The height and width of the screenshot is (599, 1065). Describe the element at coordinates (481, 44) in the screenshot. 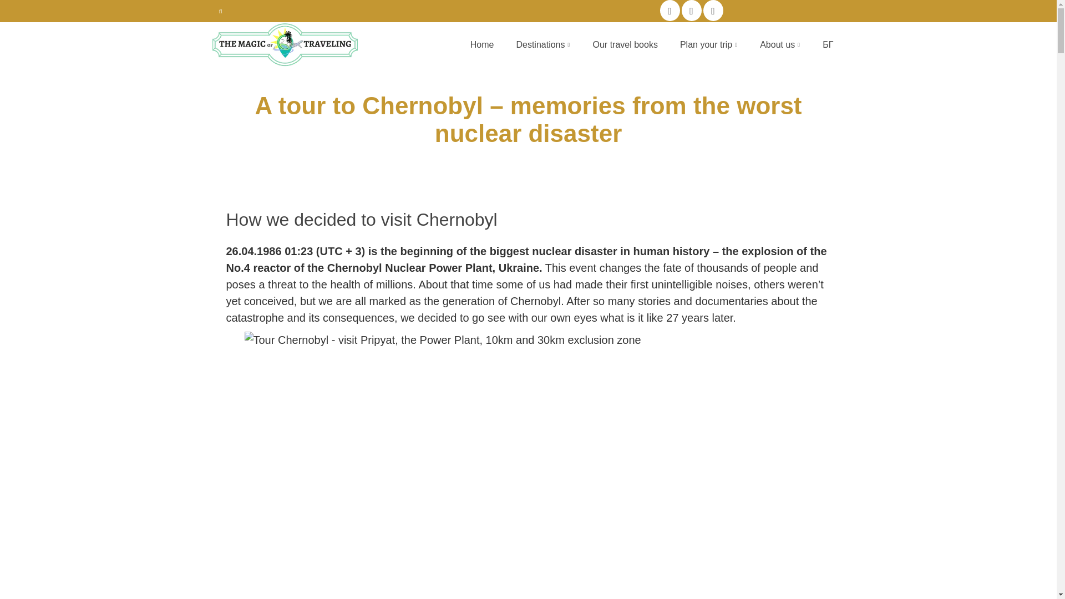

I see `Home` at that location.